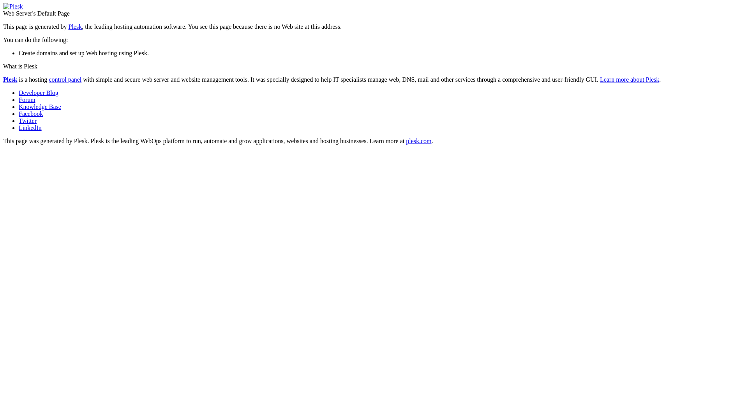 Image resolution: width=748 pixels, height=420 pixels. What do you see at coordinates (630, 79) in the screenshot?
I see `Learn more about Plesk` at bounding box center [630, 79].